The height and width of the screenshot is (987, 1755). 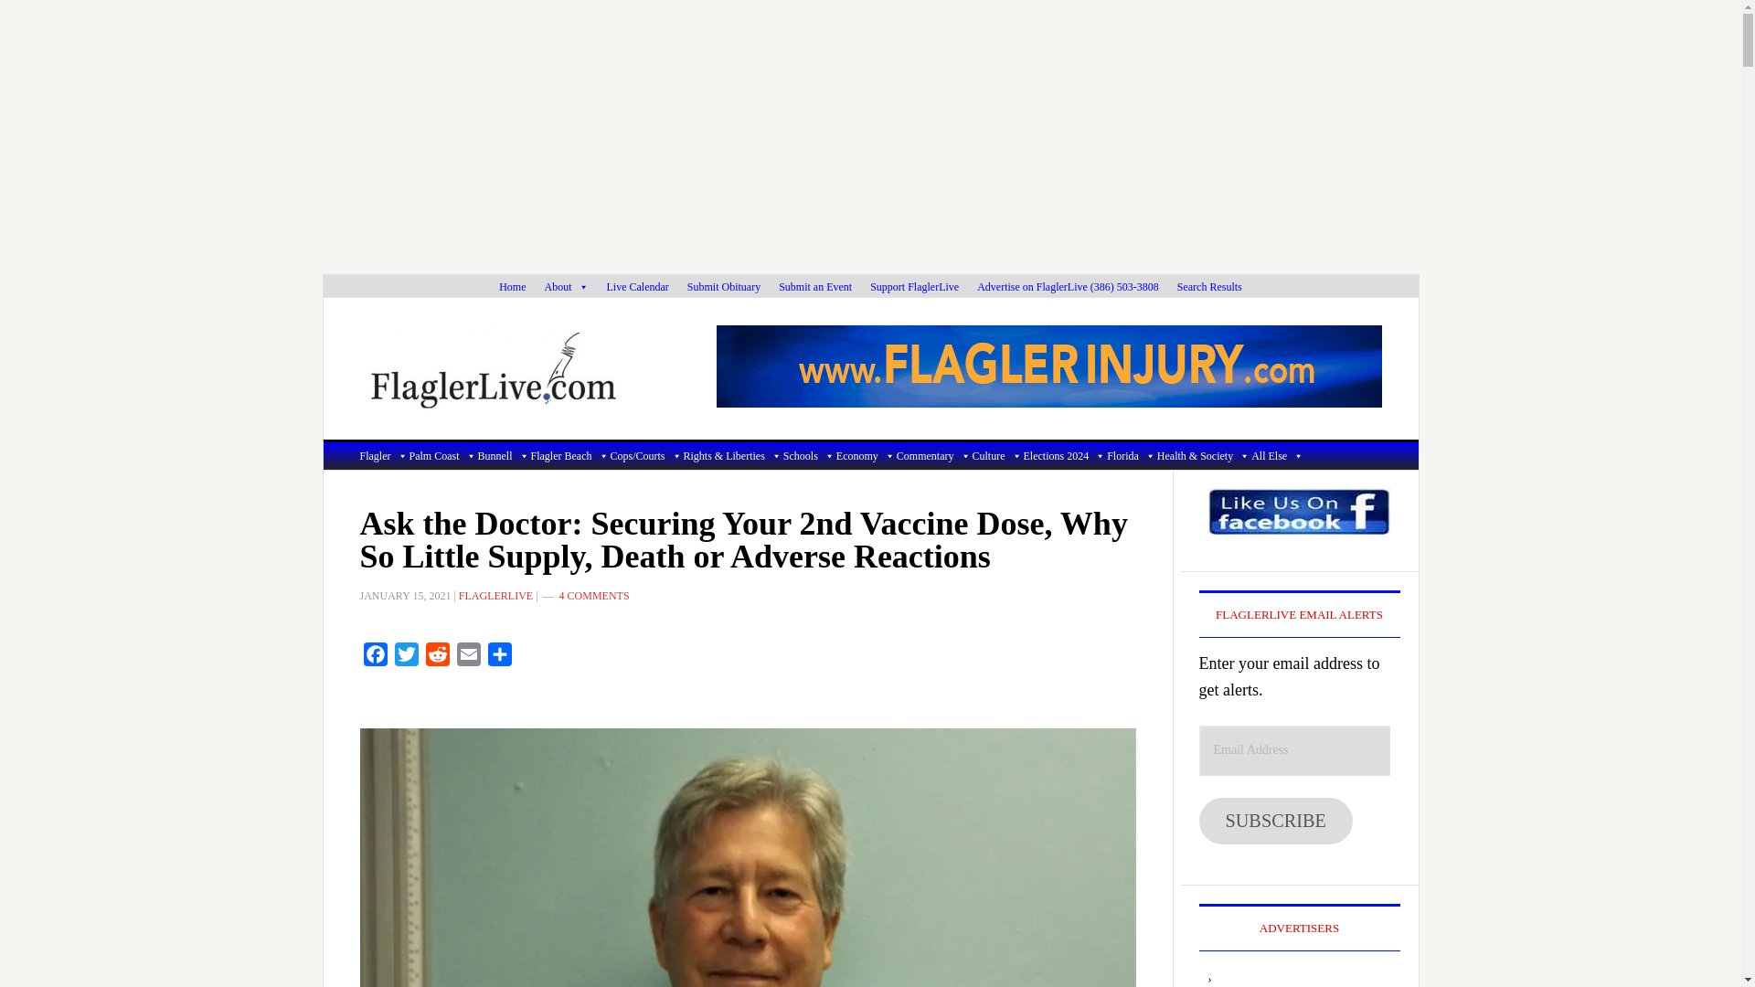 I want to click on Facebook, so click(x=375, y=658).